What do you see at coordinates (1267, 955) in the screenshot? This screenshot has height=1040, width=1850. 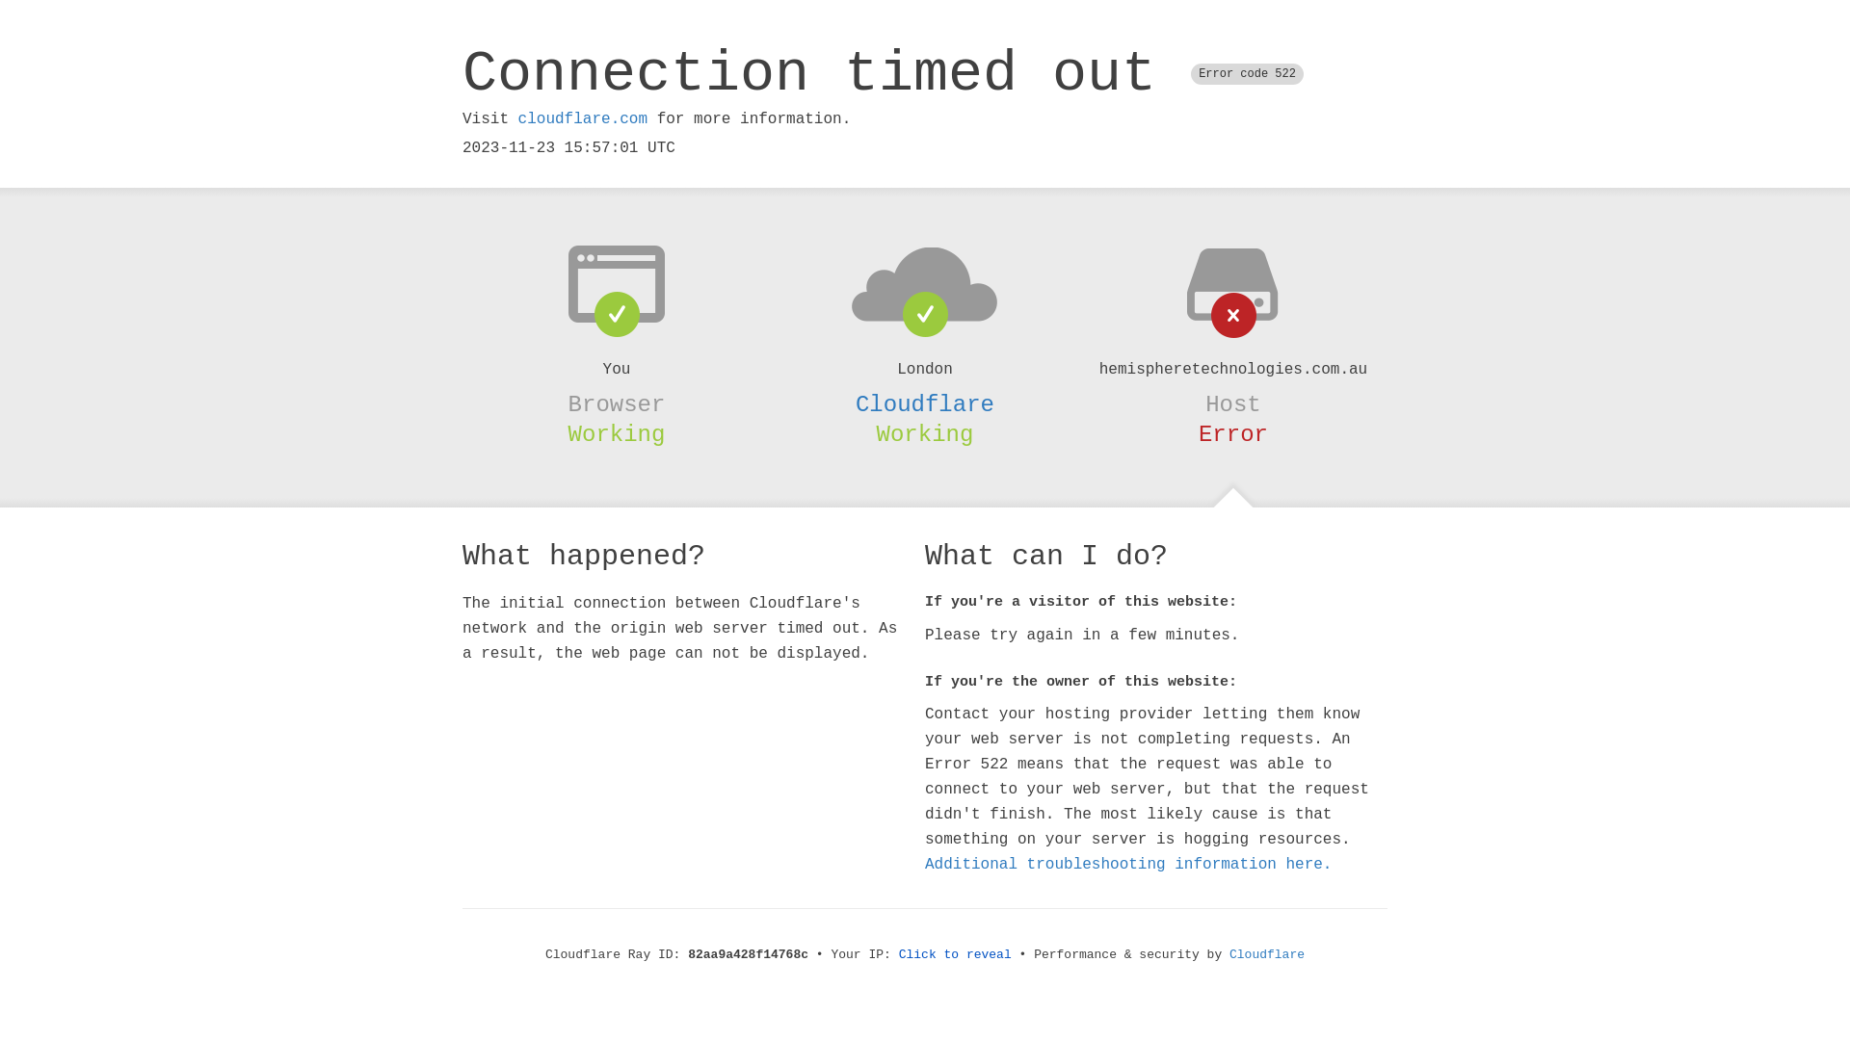 I see `Cloudflare` at bounding box center [1267, 955].